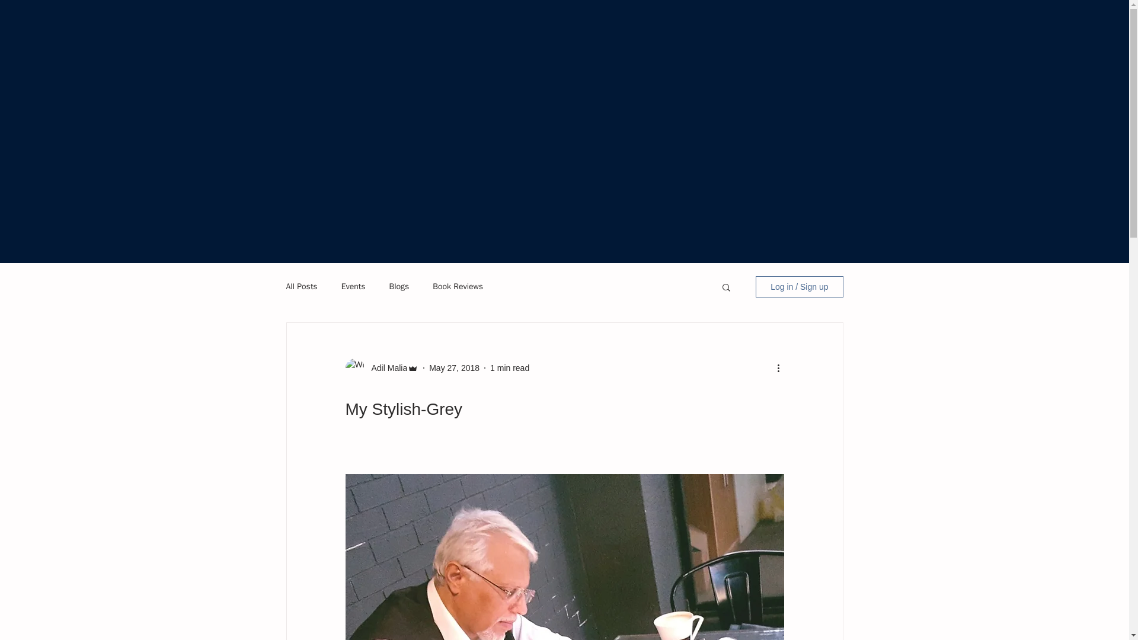 The width and height of the screenshot is (1138, 640). Describe the element at coordinates (458, 287) in the screenshot. I see `Book Reviews` at that location.